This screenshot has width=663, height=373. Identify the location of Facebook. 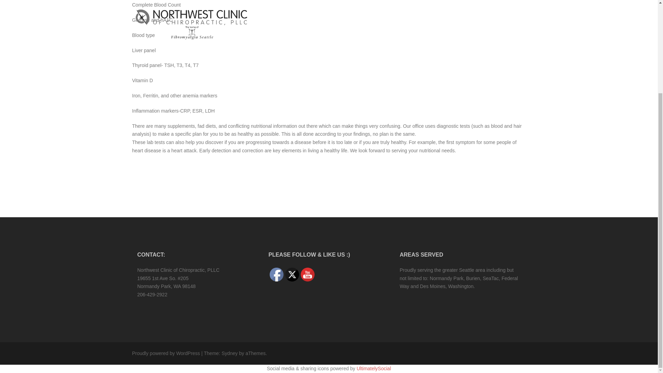
(277, 275).